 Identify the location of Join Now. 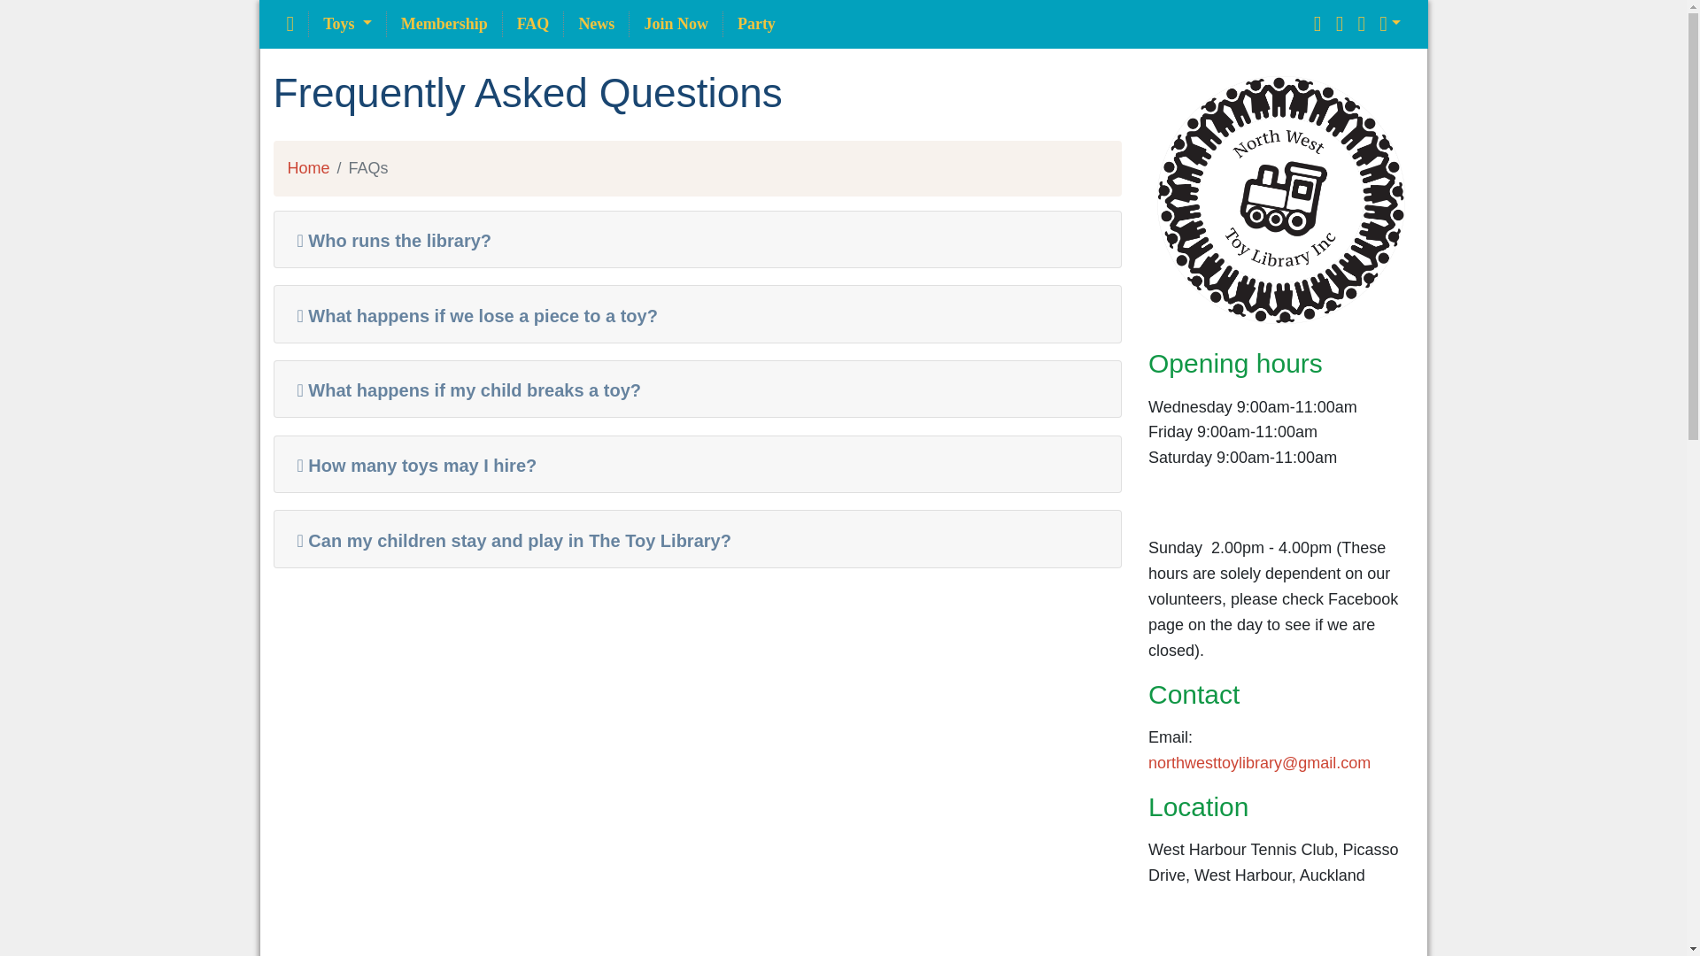
(676, 24).